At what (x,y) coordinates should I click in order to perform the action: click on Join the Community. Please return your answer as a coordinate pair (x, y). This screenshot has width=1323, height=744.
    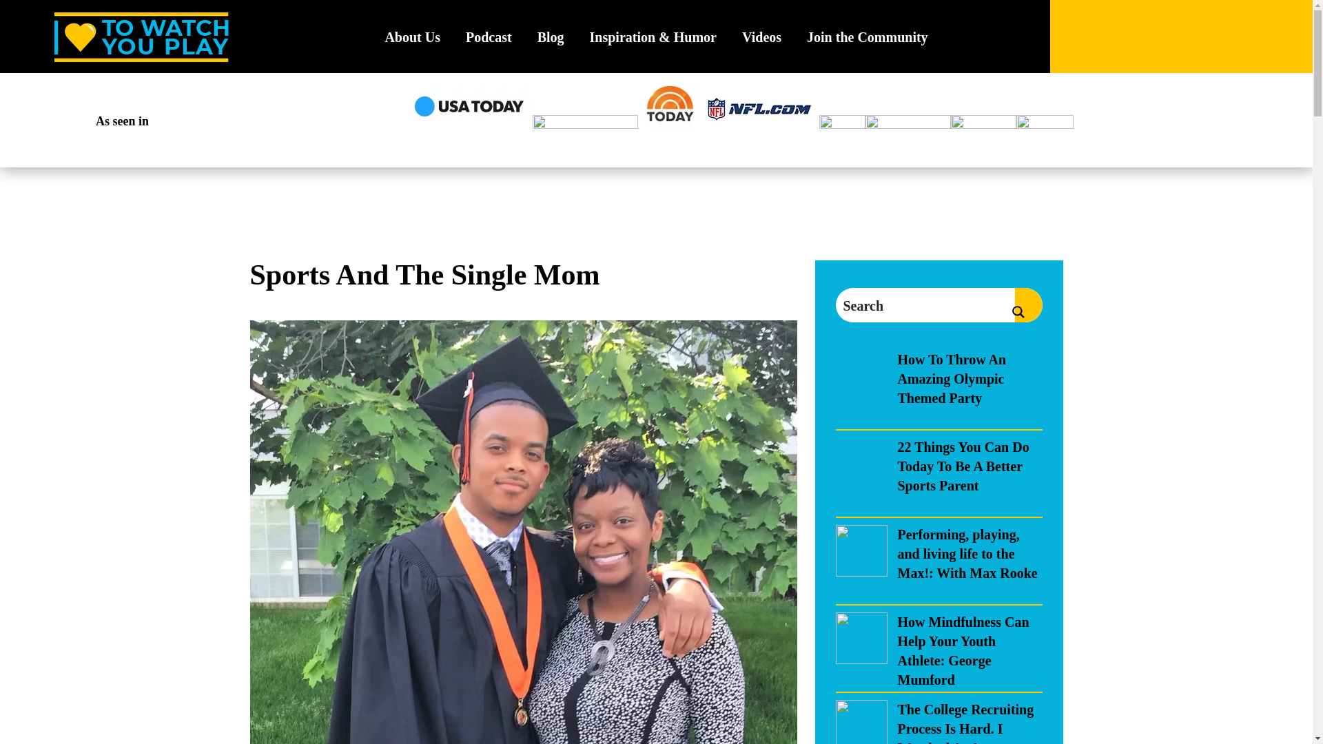
    Looking at the image, I should click on (868, 43).